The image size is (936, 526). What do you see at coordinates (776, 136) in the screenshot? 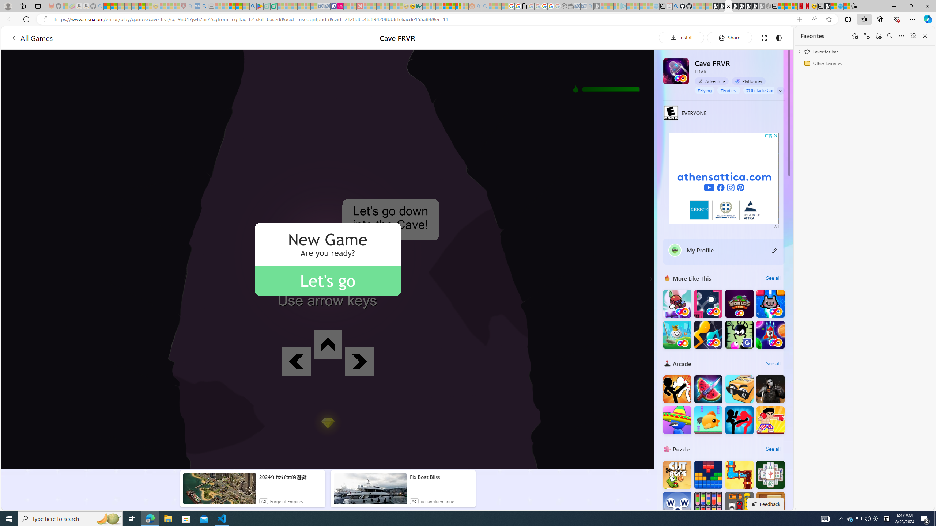
I see `AutomationID: cbb` at bounding box center [776, 136].